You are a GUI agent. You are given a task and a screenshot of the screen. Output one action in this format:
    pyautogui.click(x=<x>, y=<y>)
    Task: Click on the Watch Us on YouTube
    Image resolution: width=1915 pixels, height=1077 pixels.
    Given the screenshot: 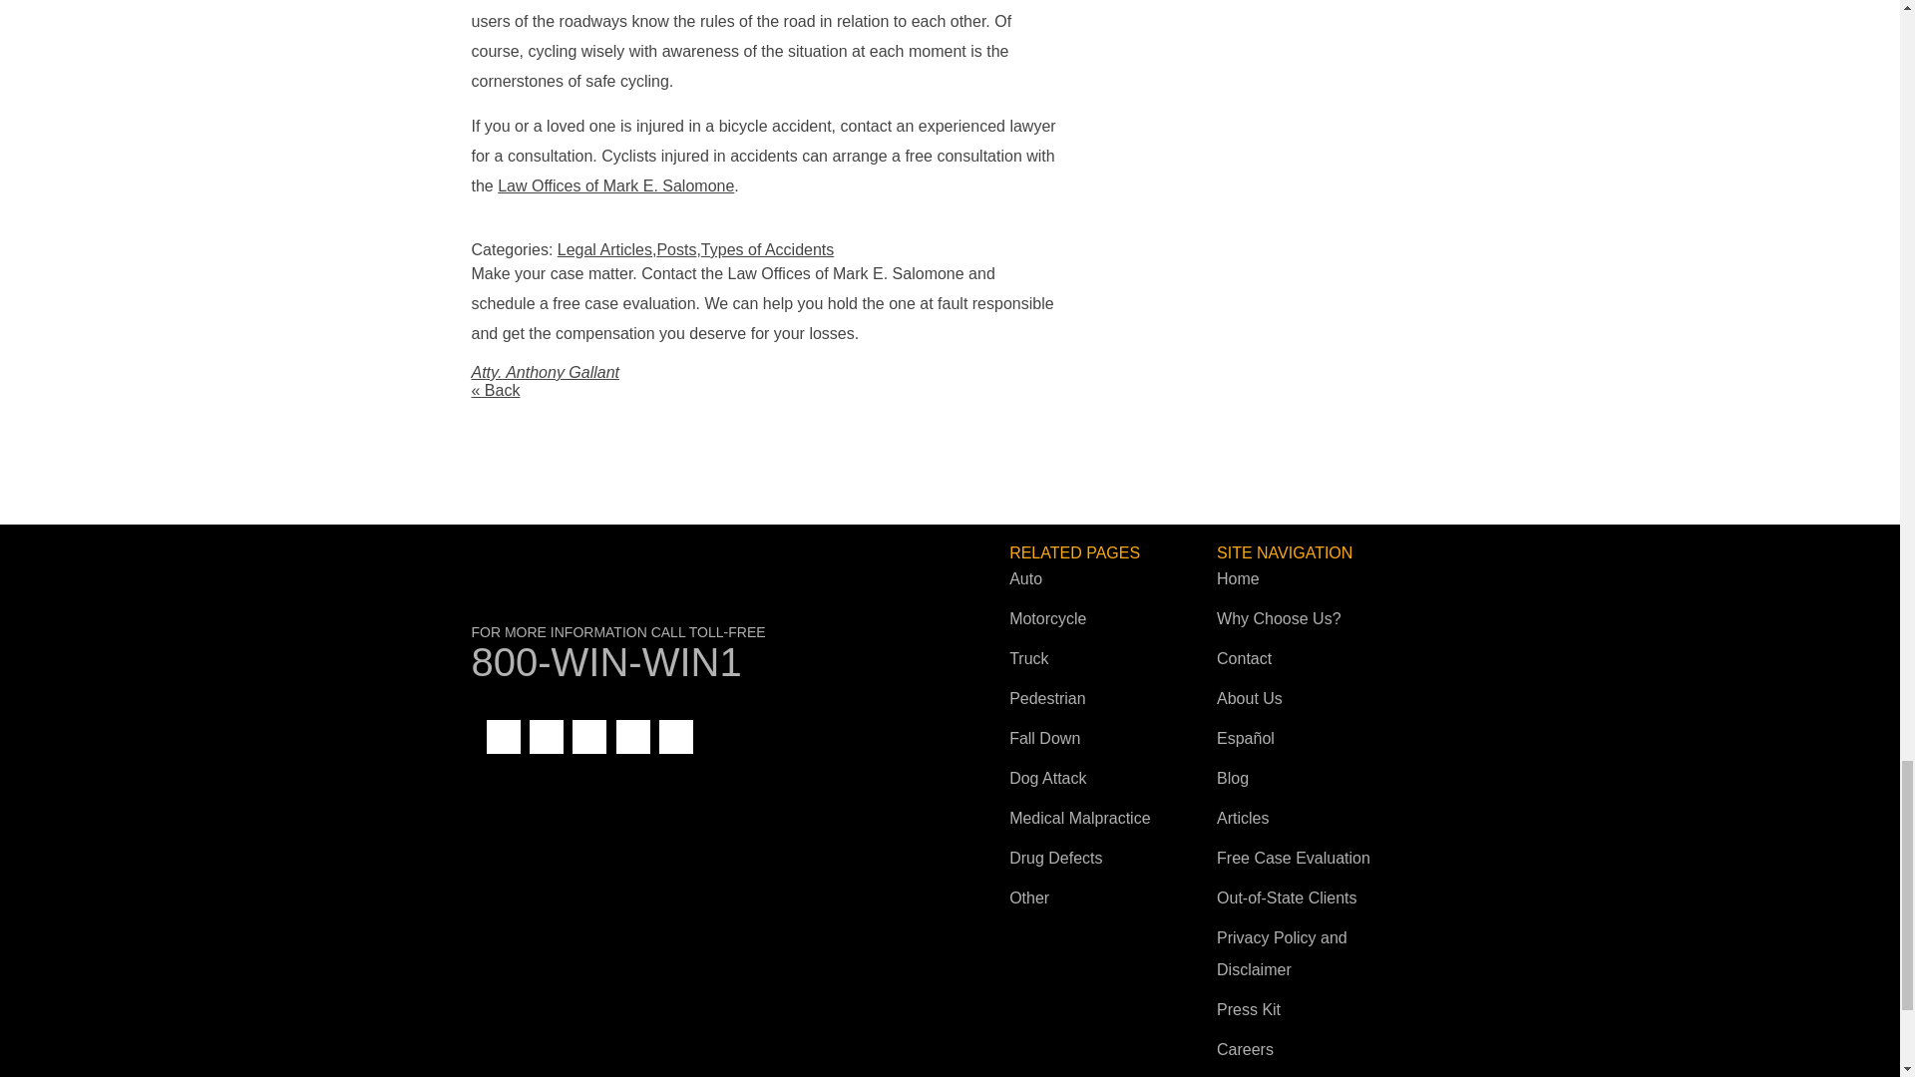 What is the action you would take?
    pyautogui.click(x=589, y=737)
    